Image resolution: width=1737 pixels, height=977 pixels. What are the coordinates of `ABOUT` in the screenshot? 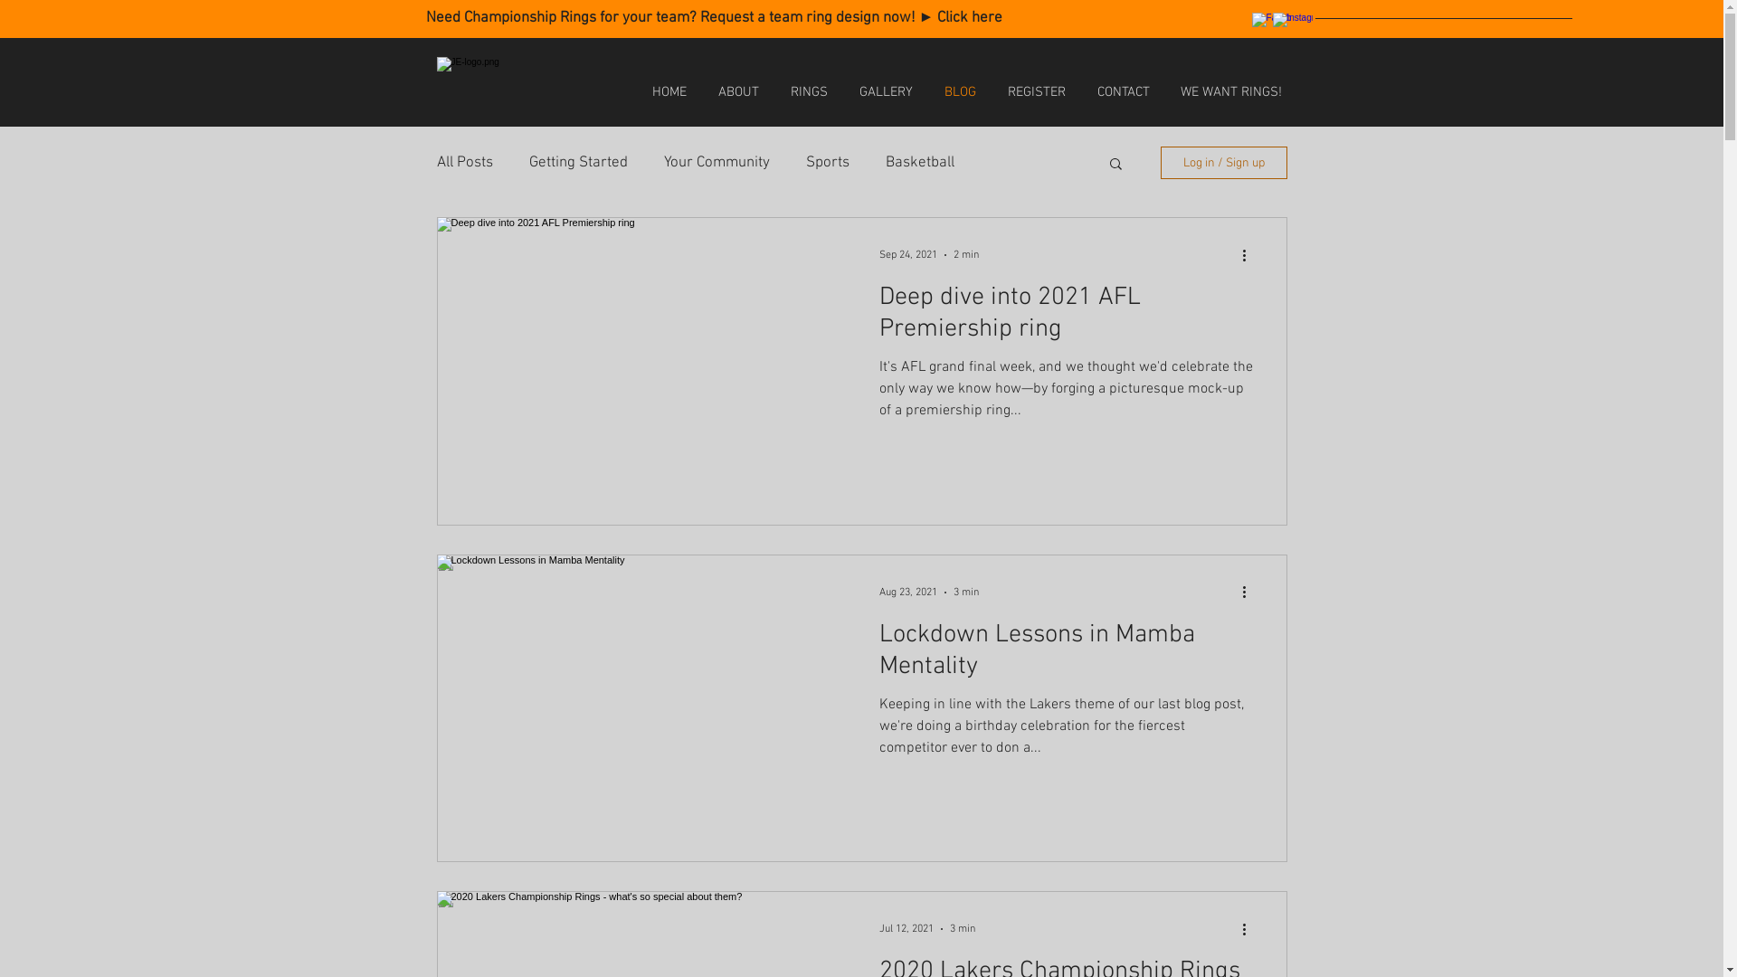 It's located at (738, 92).